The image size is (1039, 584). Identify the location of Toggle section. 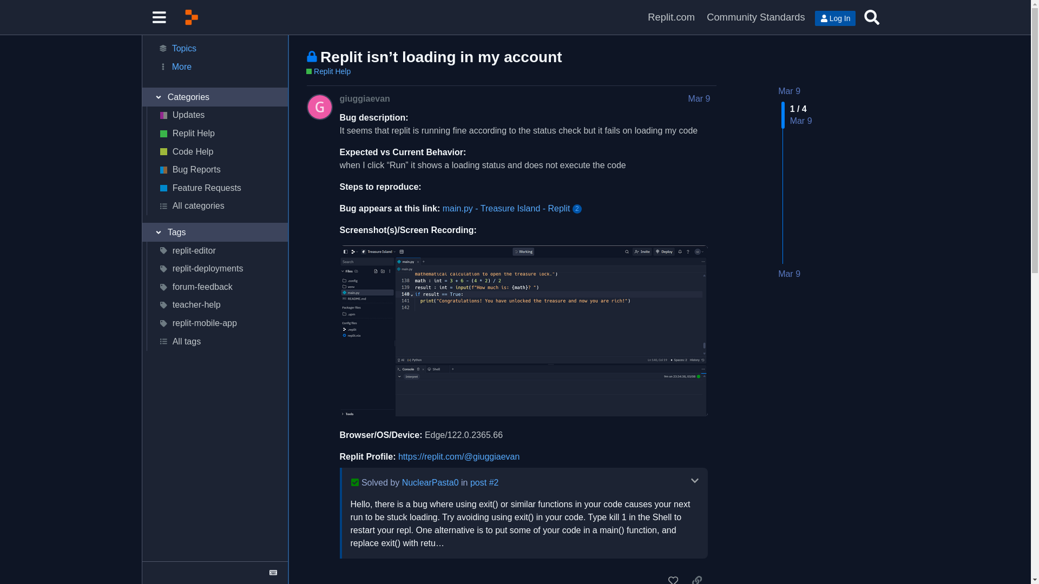
(214, 233).